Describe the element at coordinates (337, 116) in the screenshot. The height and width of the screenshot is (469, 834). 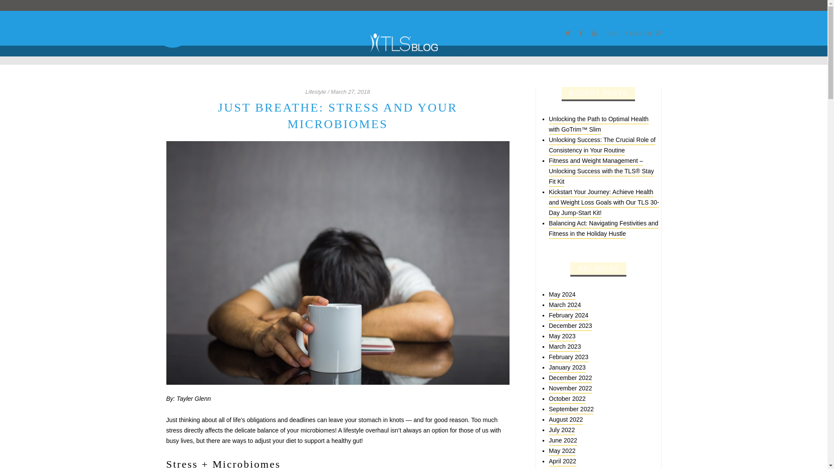
I see `JUST BREATHE: STRESS AND YOUR MICROBIOMES` at that location.